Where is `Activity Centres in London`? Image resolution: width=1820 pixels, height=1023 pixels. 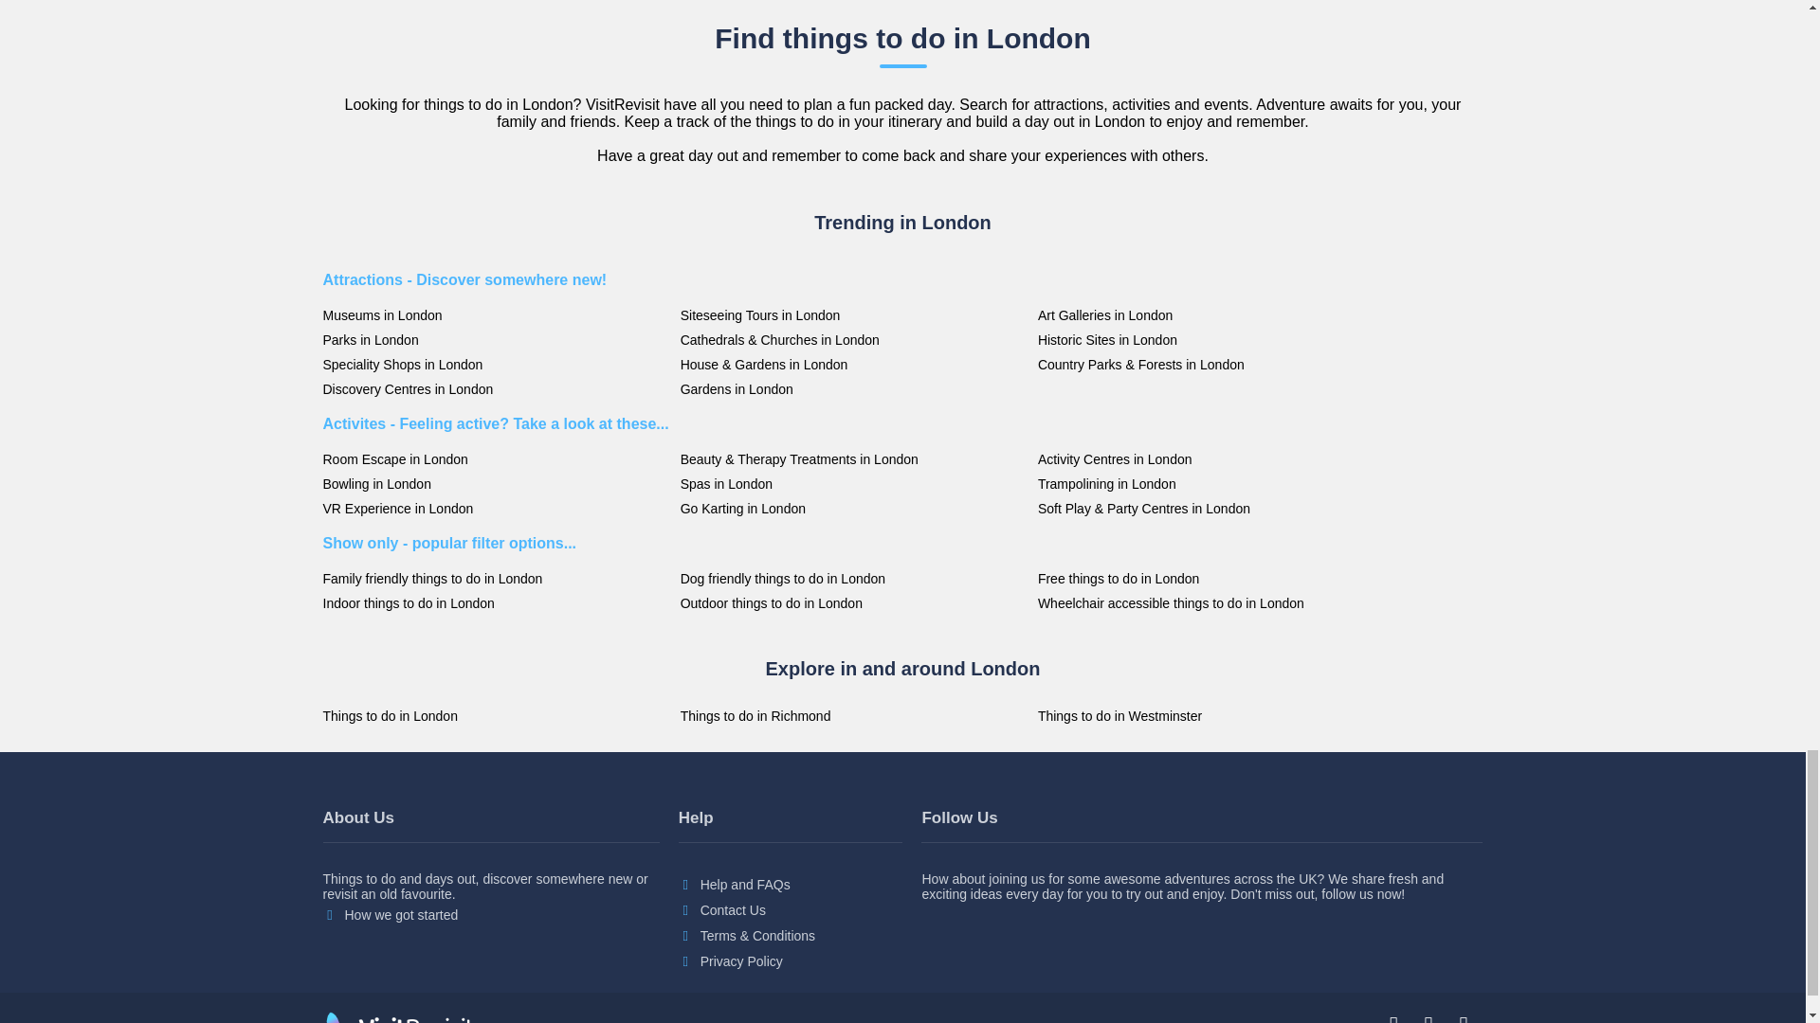 Activity Centres in London is located at coordinates (1211, 458).